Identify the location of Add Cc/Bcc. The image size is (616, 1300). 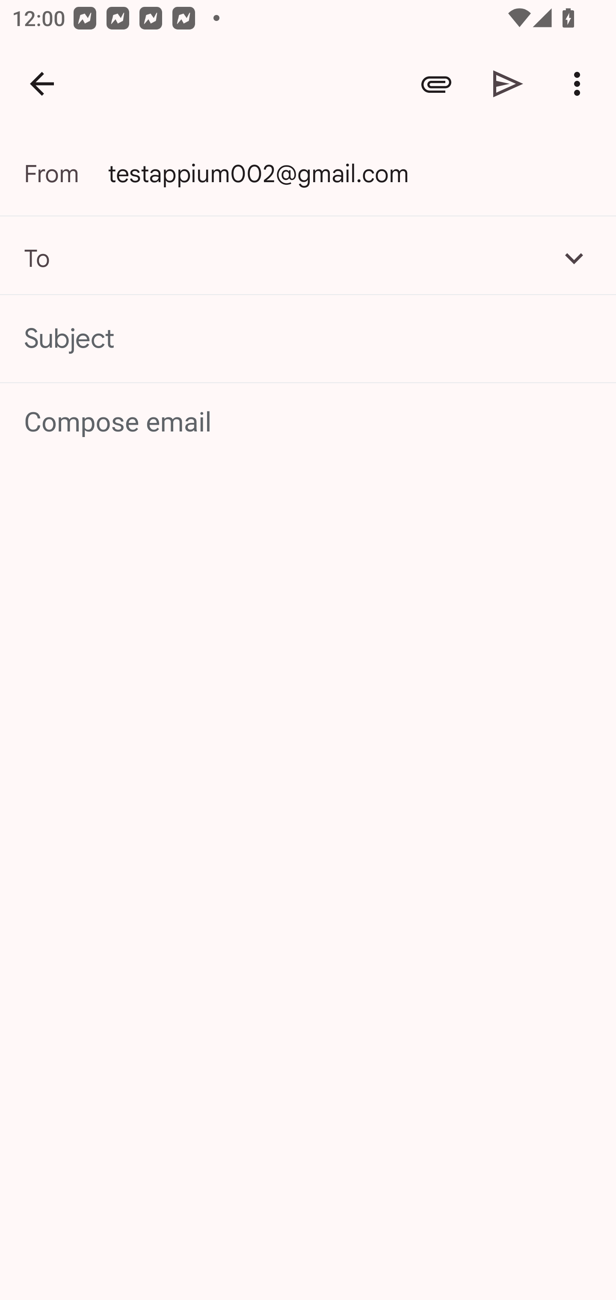
(574, 258).